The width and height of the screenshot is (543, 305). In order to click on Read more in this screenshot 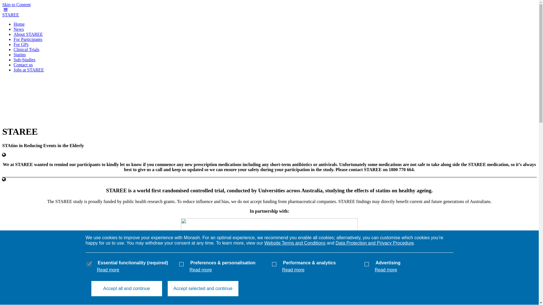, I will do `click(201, 270)`.